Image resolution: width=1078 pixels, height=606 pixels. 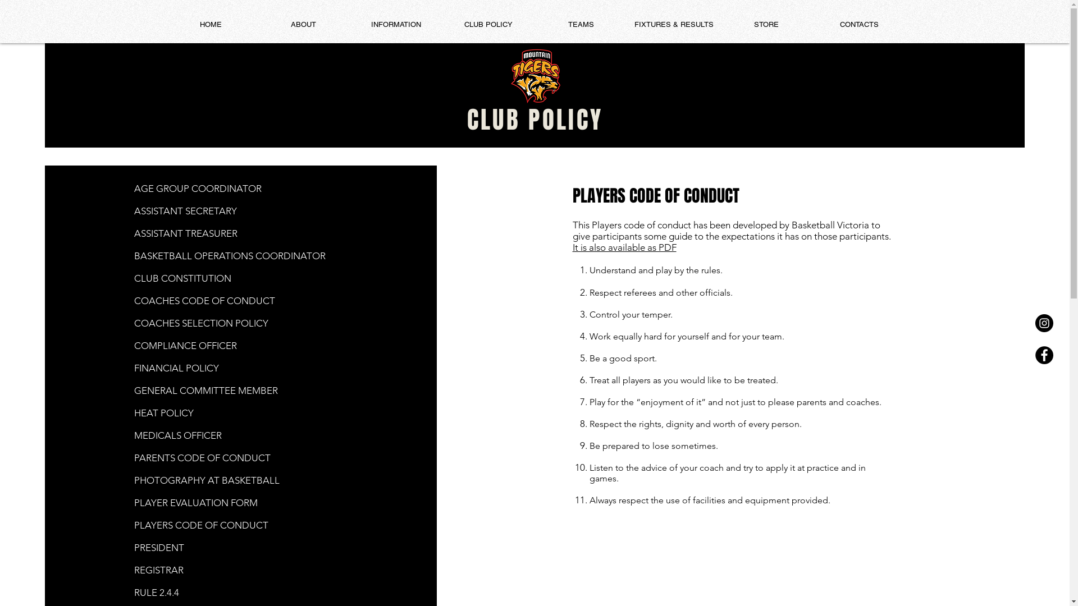 What do you see at coordinates (210, 25) in the screenshot?
I see `HOME` at bounding box center [210, 25].